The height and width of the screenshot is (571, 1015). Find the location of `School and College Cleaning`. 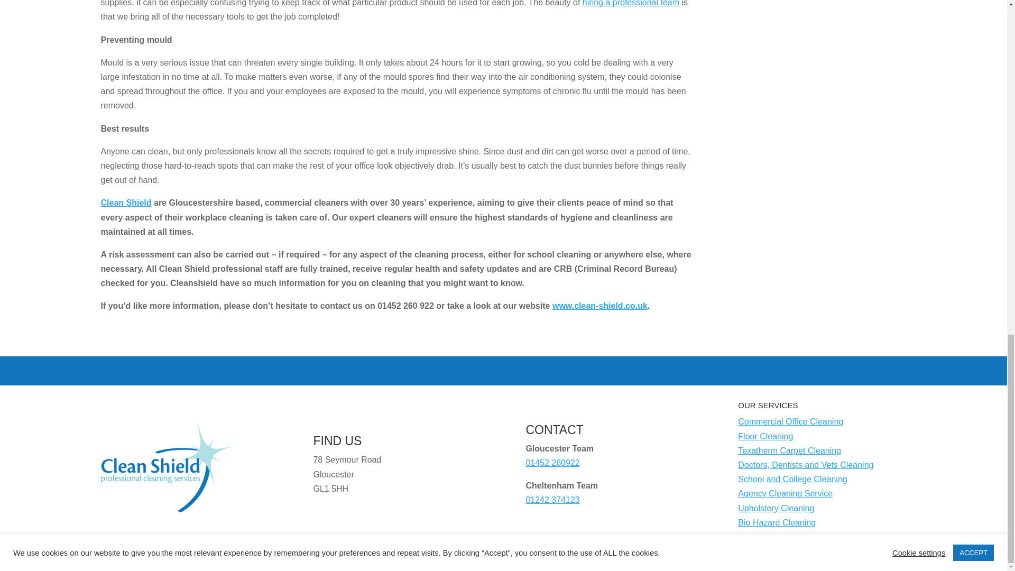

School and College Cleaning is located at coordinates (792, 479).